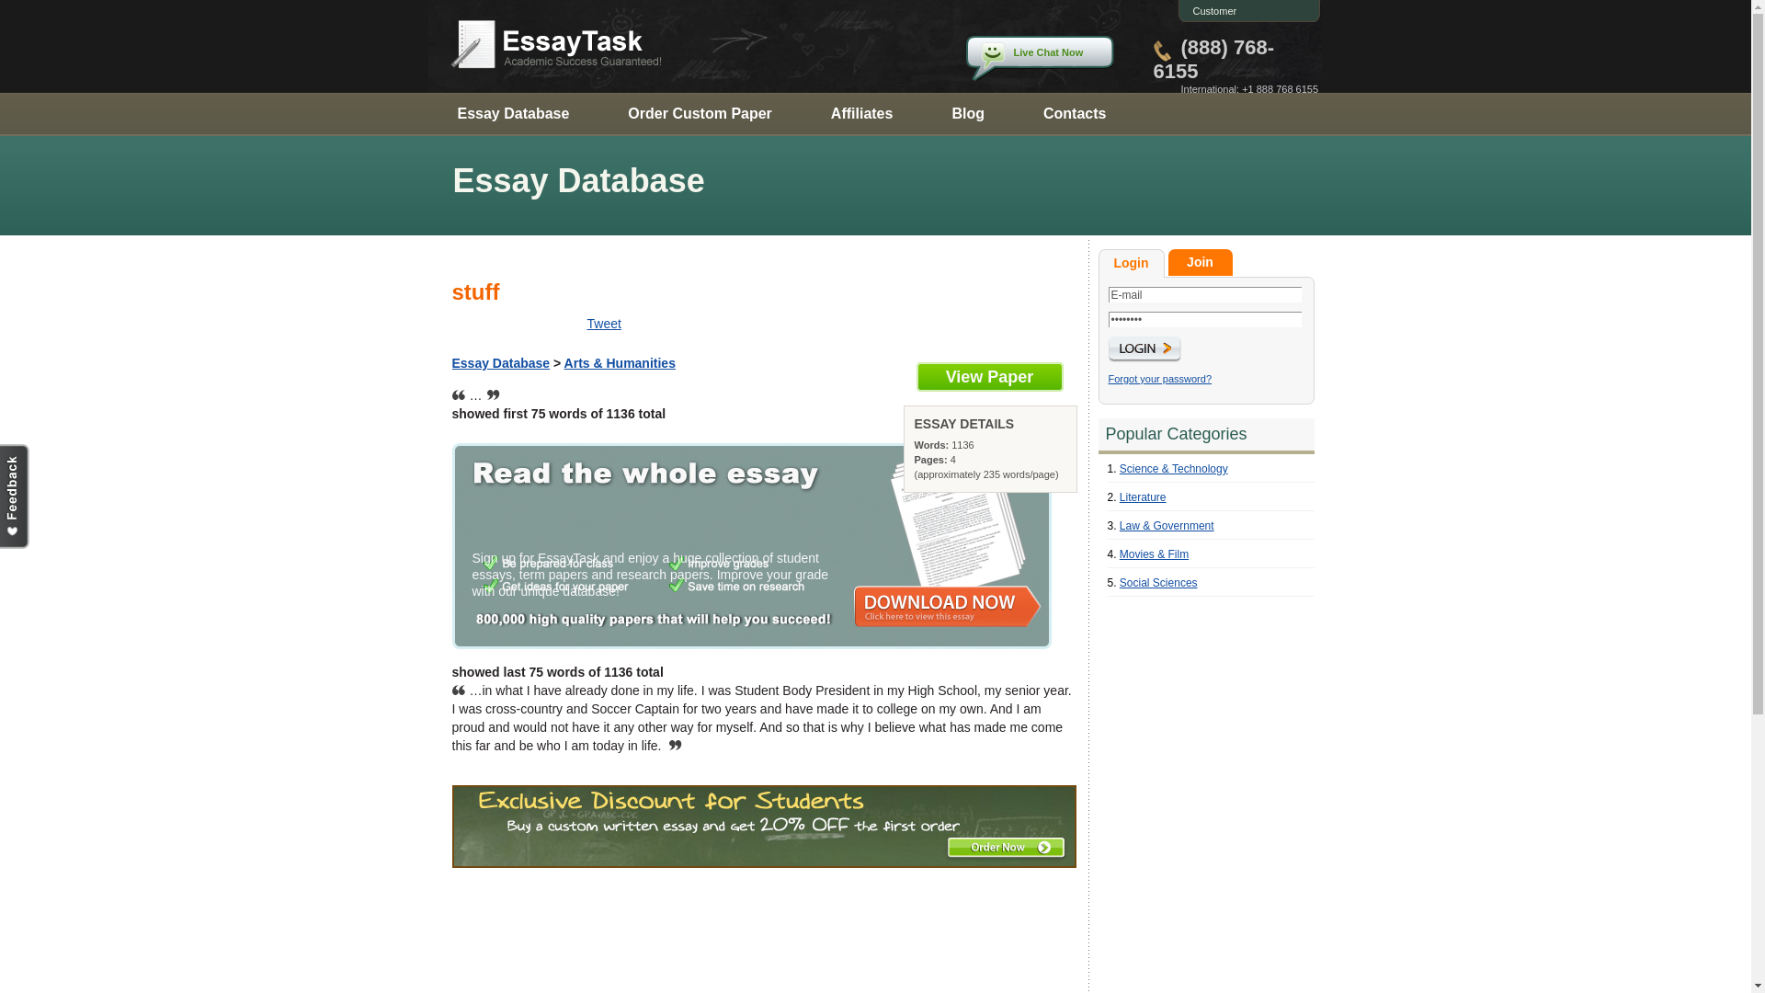  What do you see at coordinates (1160, 379) in the screenshot?
I see `Forgot your password?` at bounding box center [1160, 379].